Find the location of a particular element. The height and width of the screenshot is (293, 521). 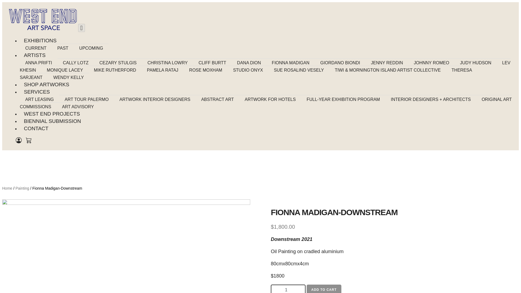

ARTWORK FOR HOTELS is located at coordinates (270, 99).